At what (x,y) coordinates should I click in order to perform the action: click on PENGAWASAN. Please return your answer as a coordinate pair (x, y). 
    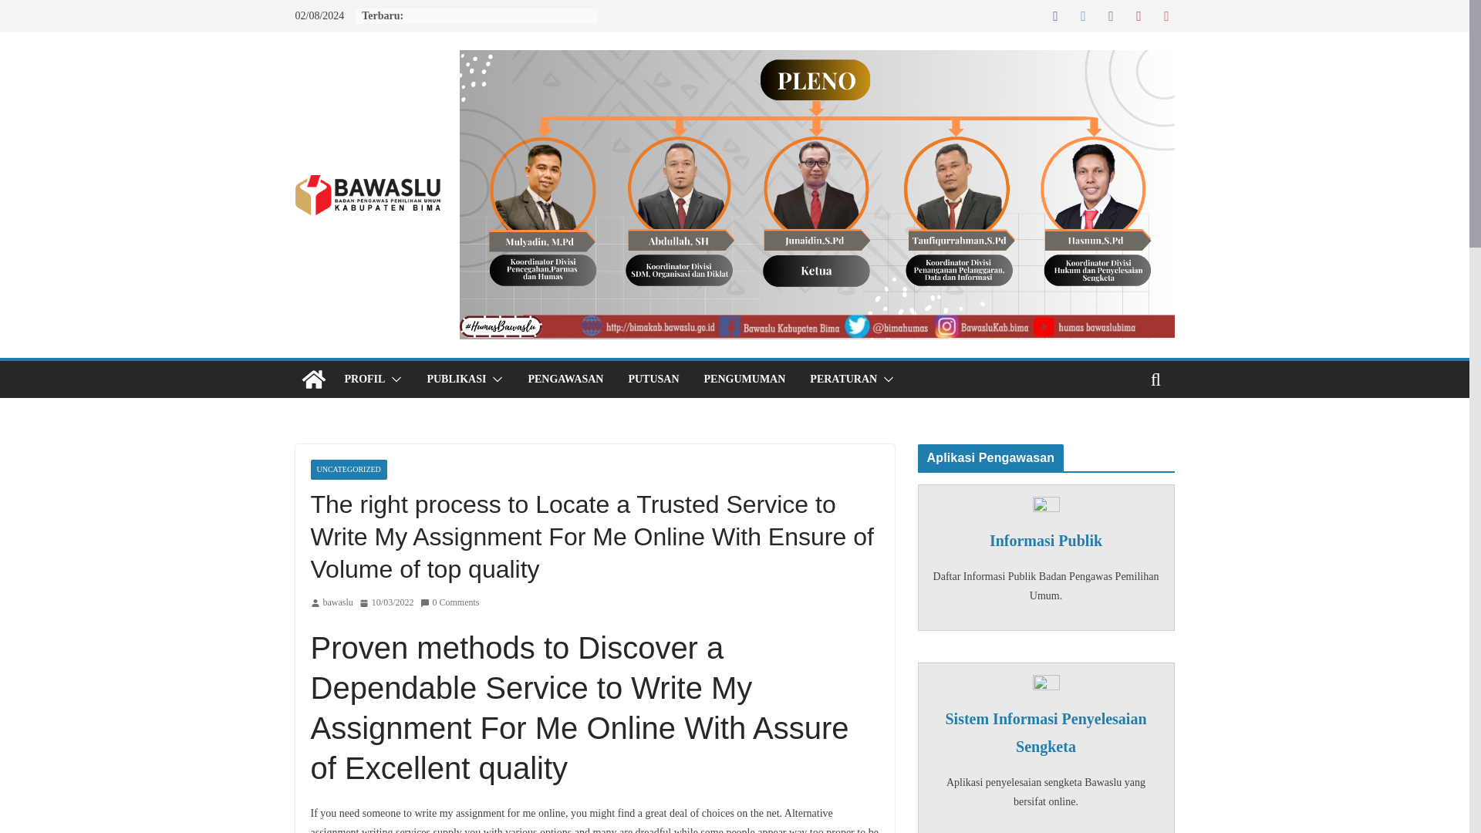
    Looking at the image, I should click on (565, 379).